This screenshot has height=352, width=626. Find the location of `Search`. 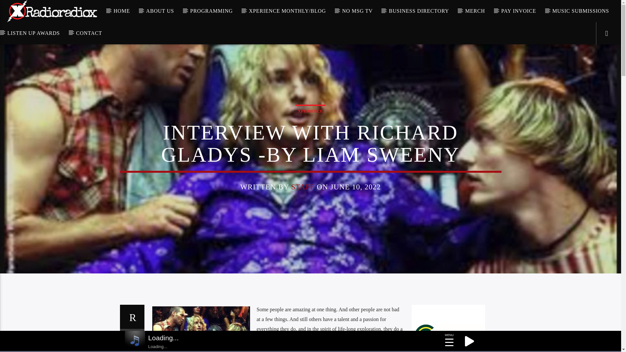

Search is located at coordinates (518, 33).